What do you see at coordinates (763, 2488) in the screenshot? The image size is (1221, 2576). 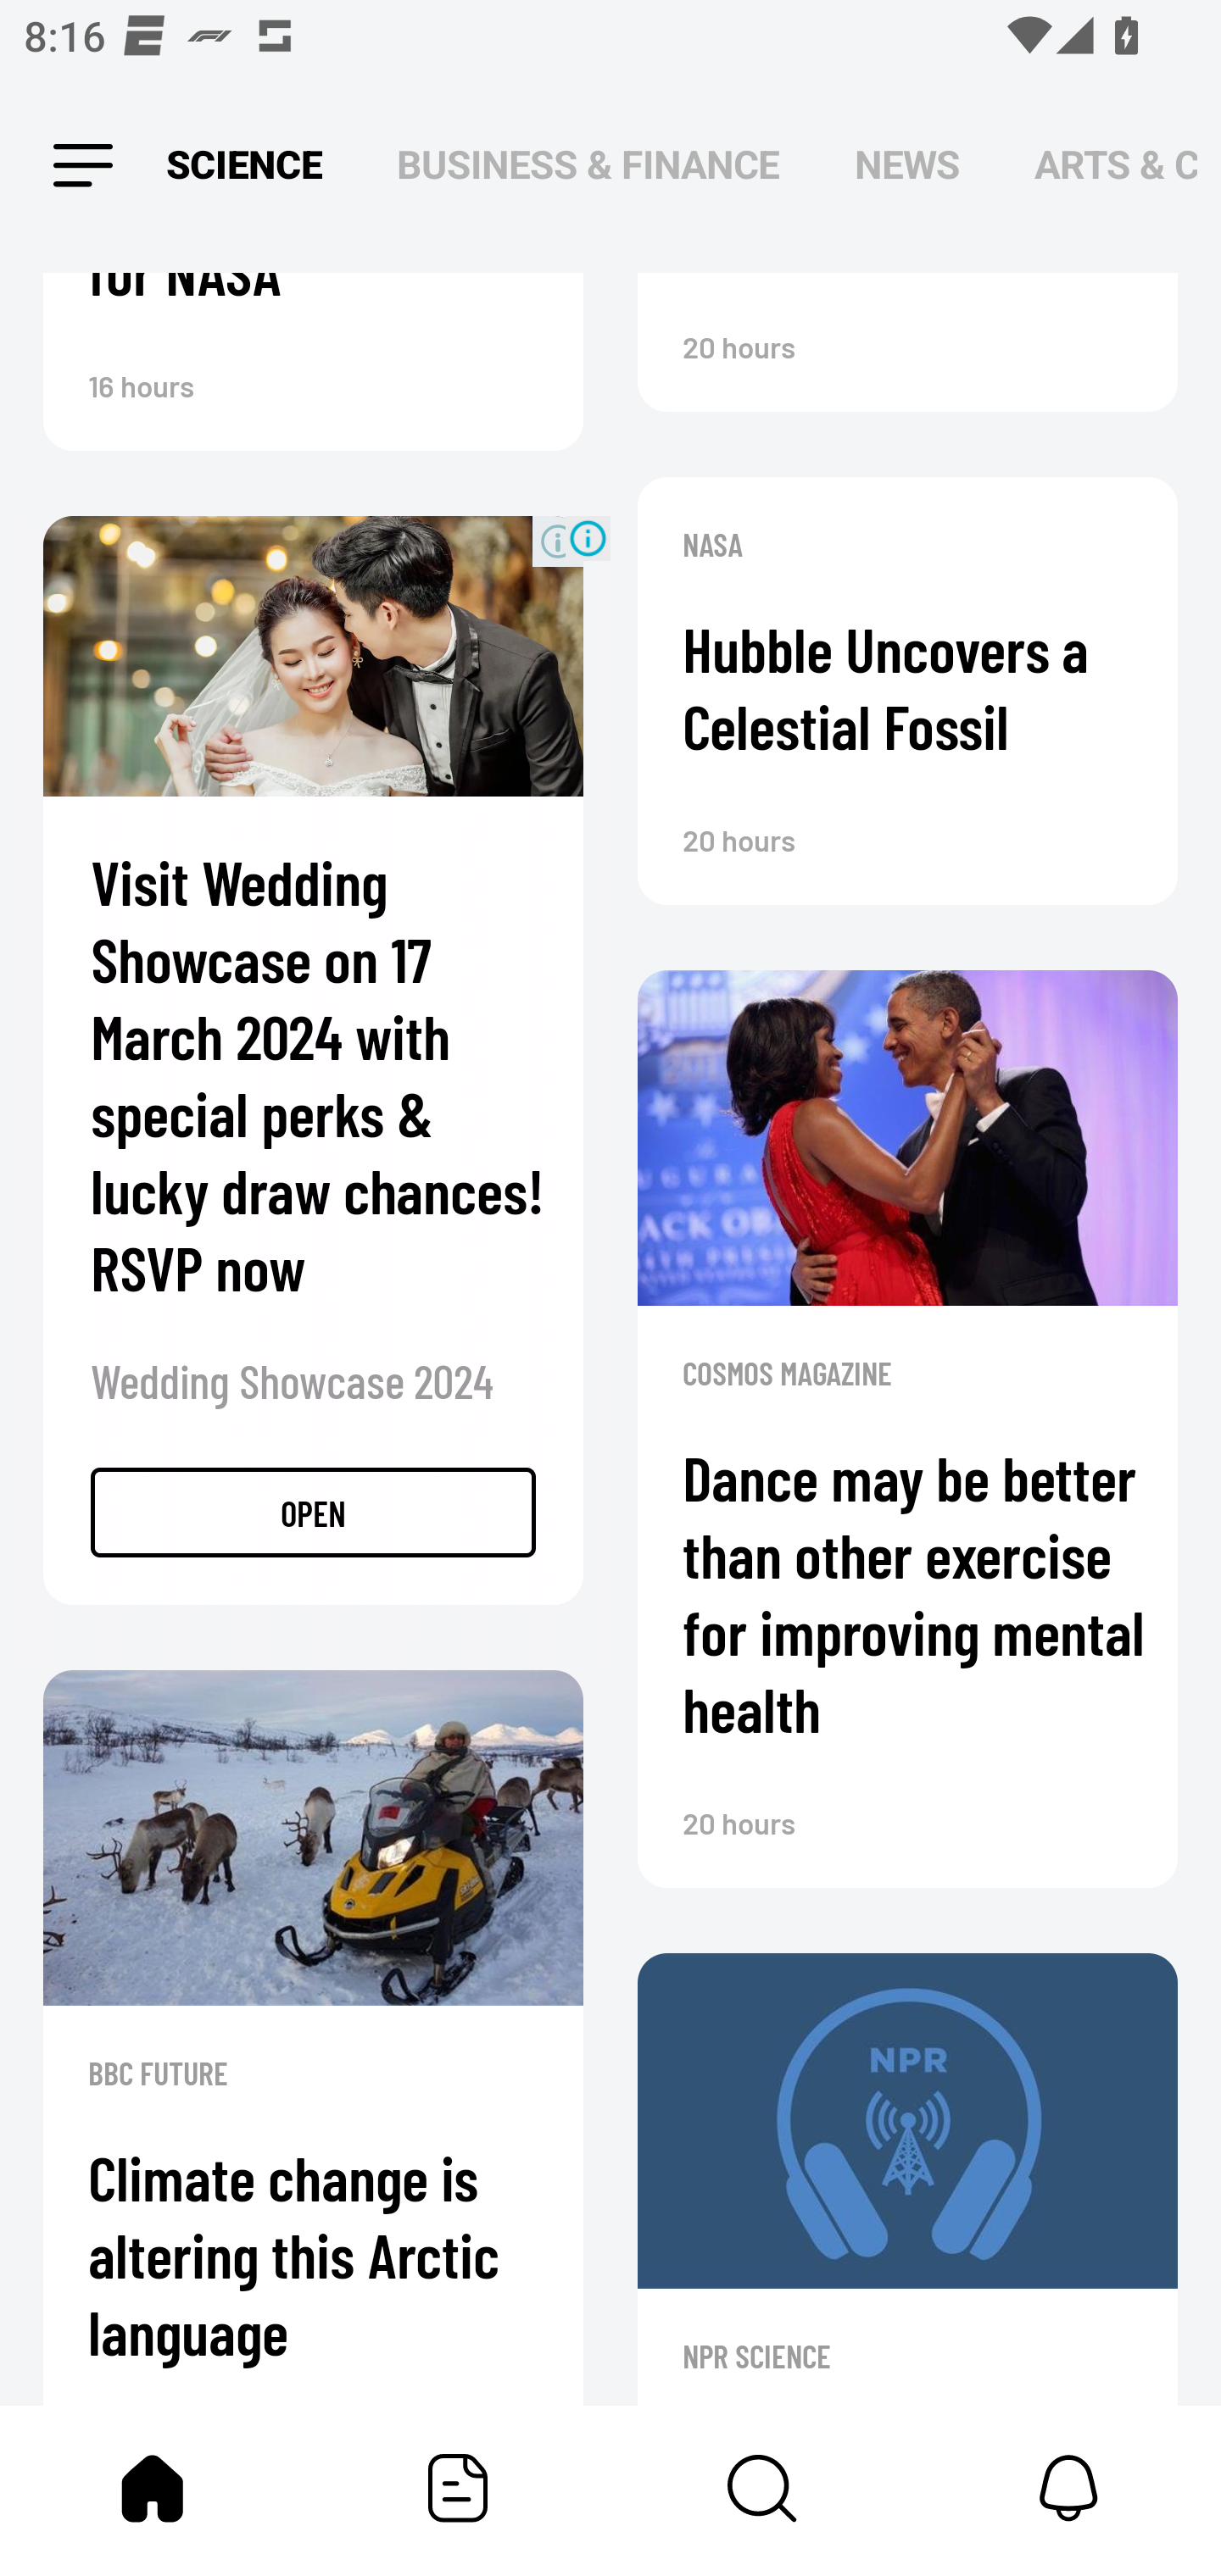 I see `Content Store` at bounding box center [763, 2488].